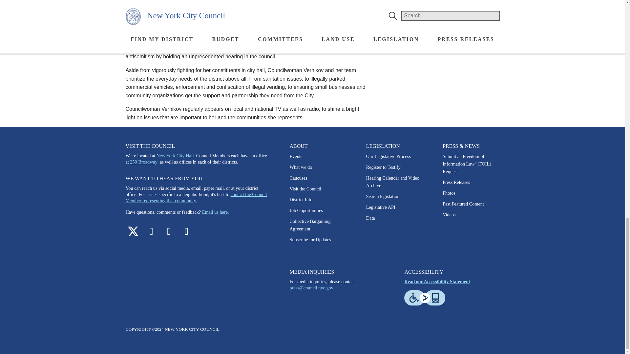 Image resolution: width=630 pixels, height=354 pixels. I want to click on contact the Council Member representing that community., so click(196, 197).